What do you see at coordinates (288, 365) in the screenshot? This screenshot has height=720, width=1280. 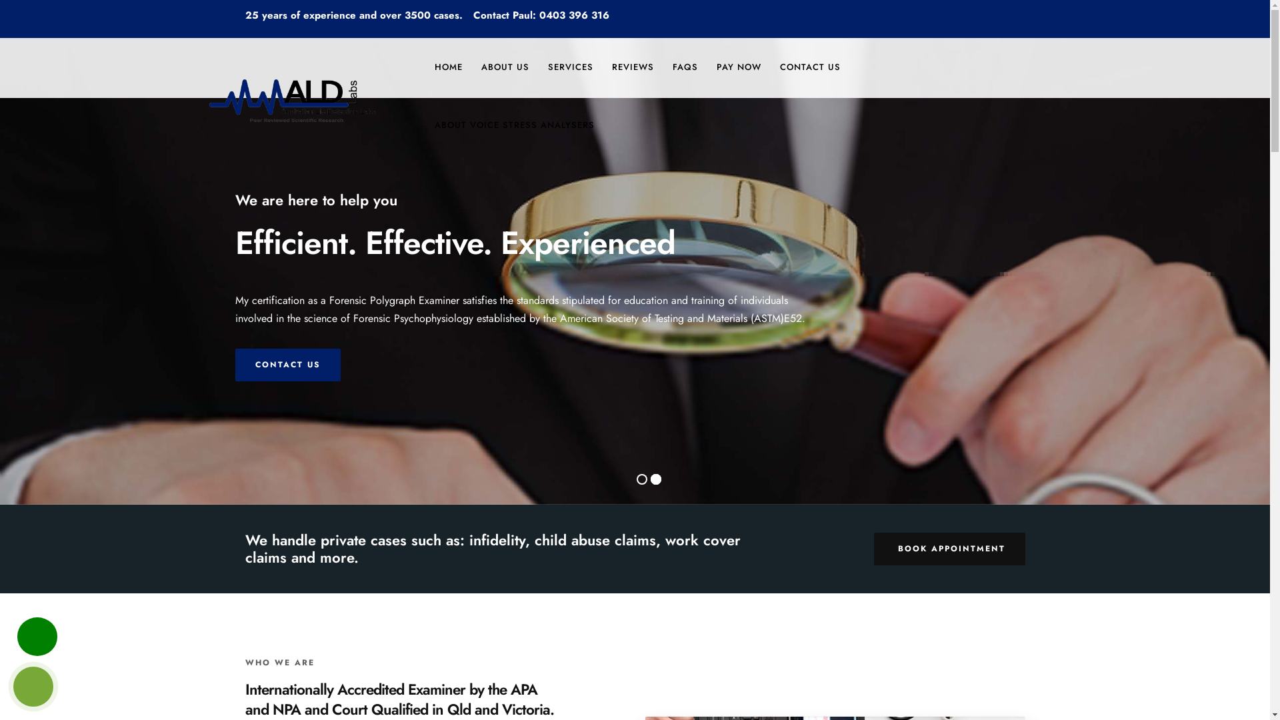 I see `CONTACT US` at bounding box center [288, 365].